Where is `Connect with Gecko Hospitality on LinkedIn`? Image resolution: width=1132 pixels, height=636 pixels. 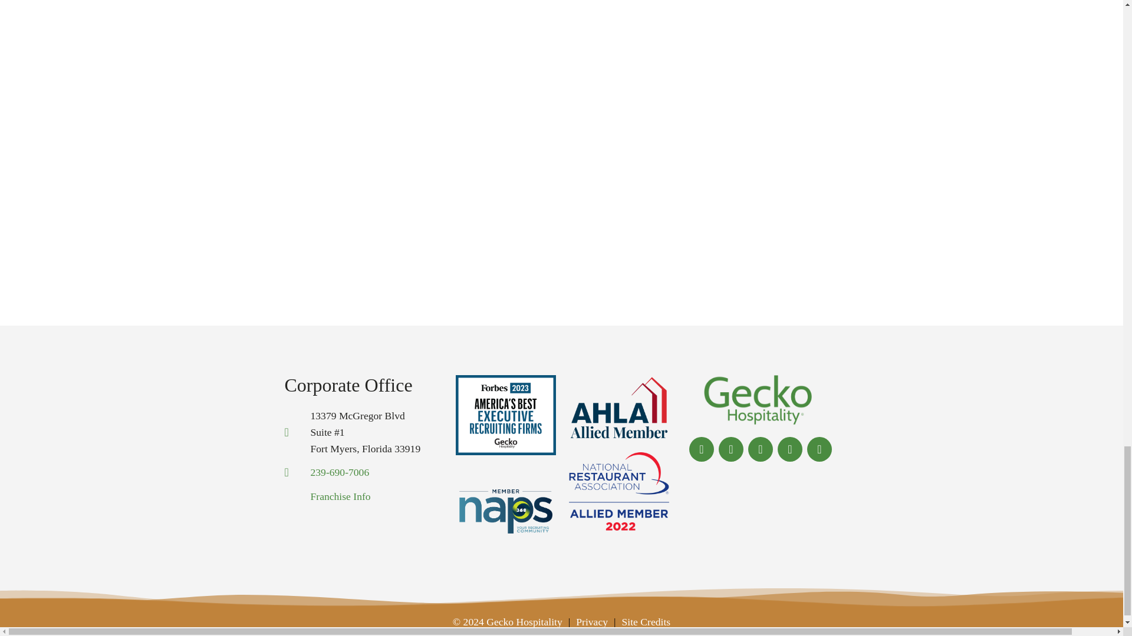
Connect with Gecko Hospitality on LinkedIn is located at coordinates (761, 450).